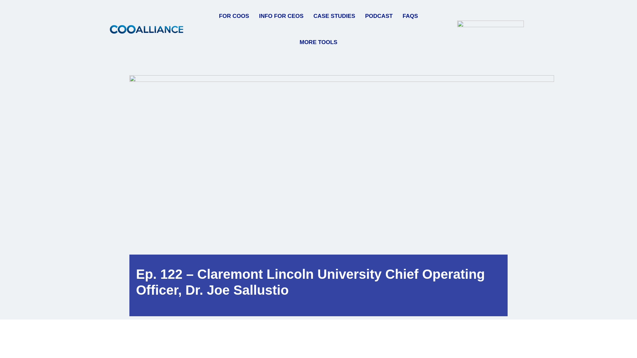 The height and width of the screenshot is (358, 637). What do you see at coordinates (232, 16) in the screenshot?
I see `FOR COOS` at bounding box center [232, 16].